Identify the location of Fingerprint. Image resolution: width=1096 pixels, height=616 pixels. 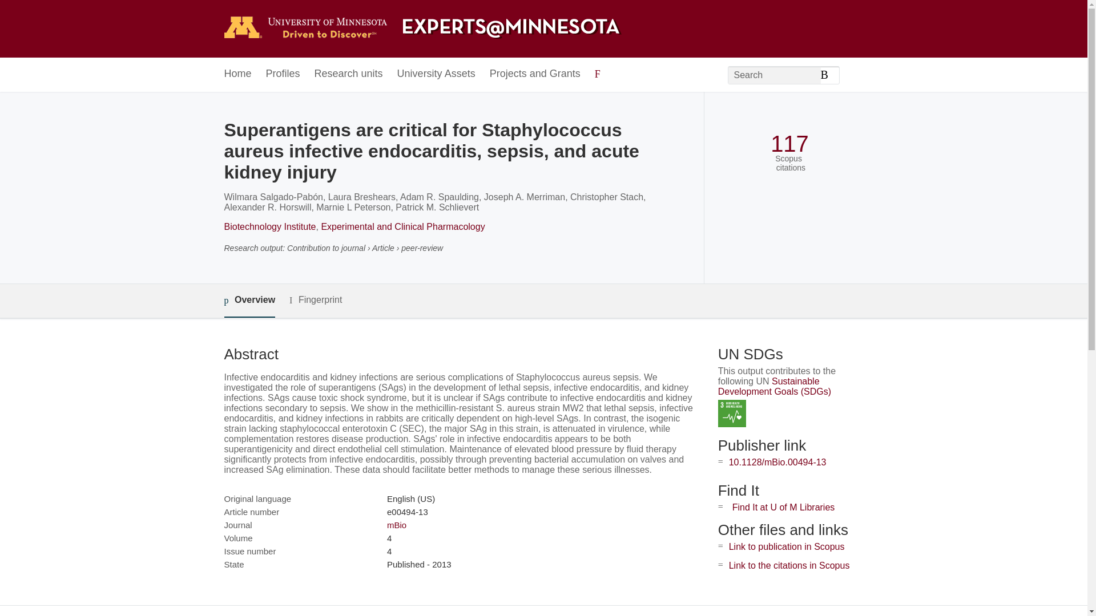
(315, 300).